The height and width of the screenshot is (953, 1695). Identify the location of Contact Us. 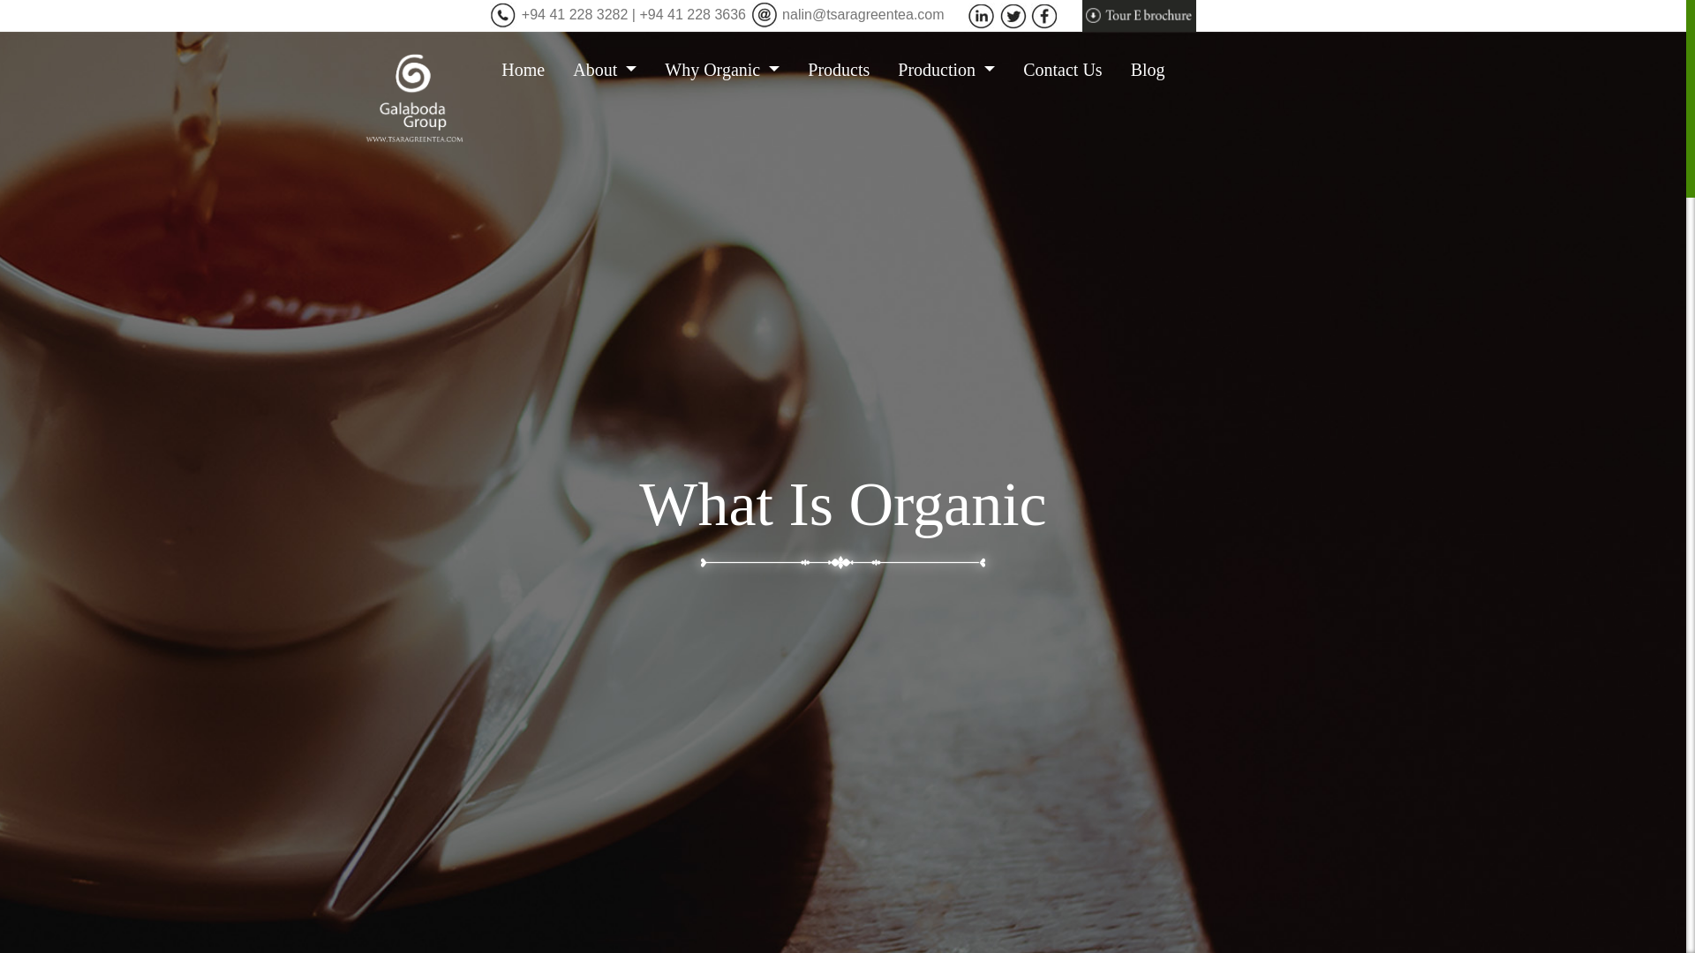
(1068, 69).